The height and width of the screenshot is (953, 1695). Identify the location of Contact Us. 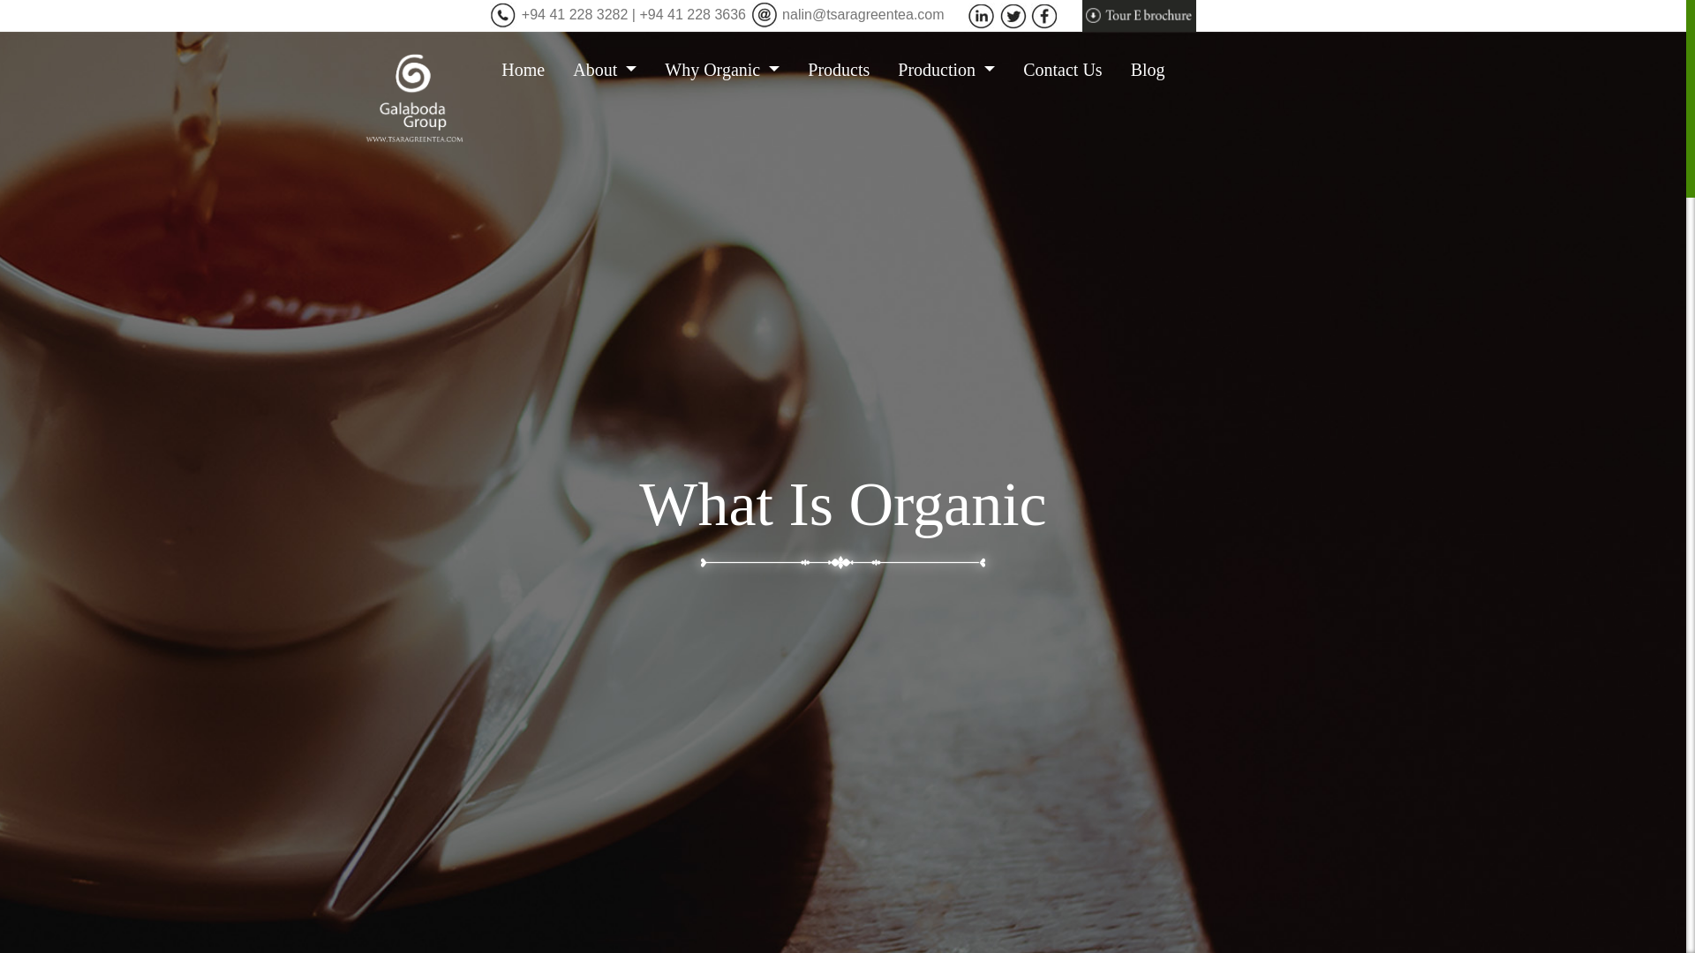
(1068, 69).